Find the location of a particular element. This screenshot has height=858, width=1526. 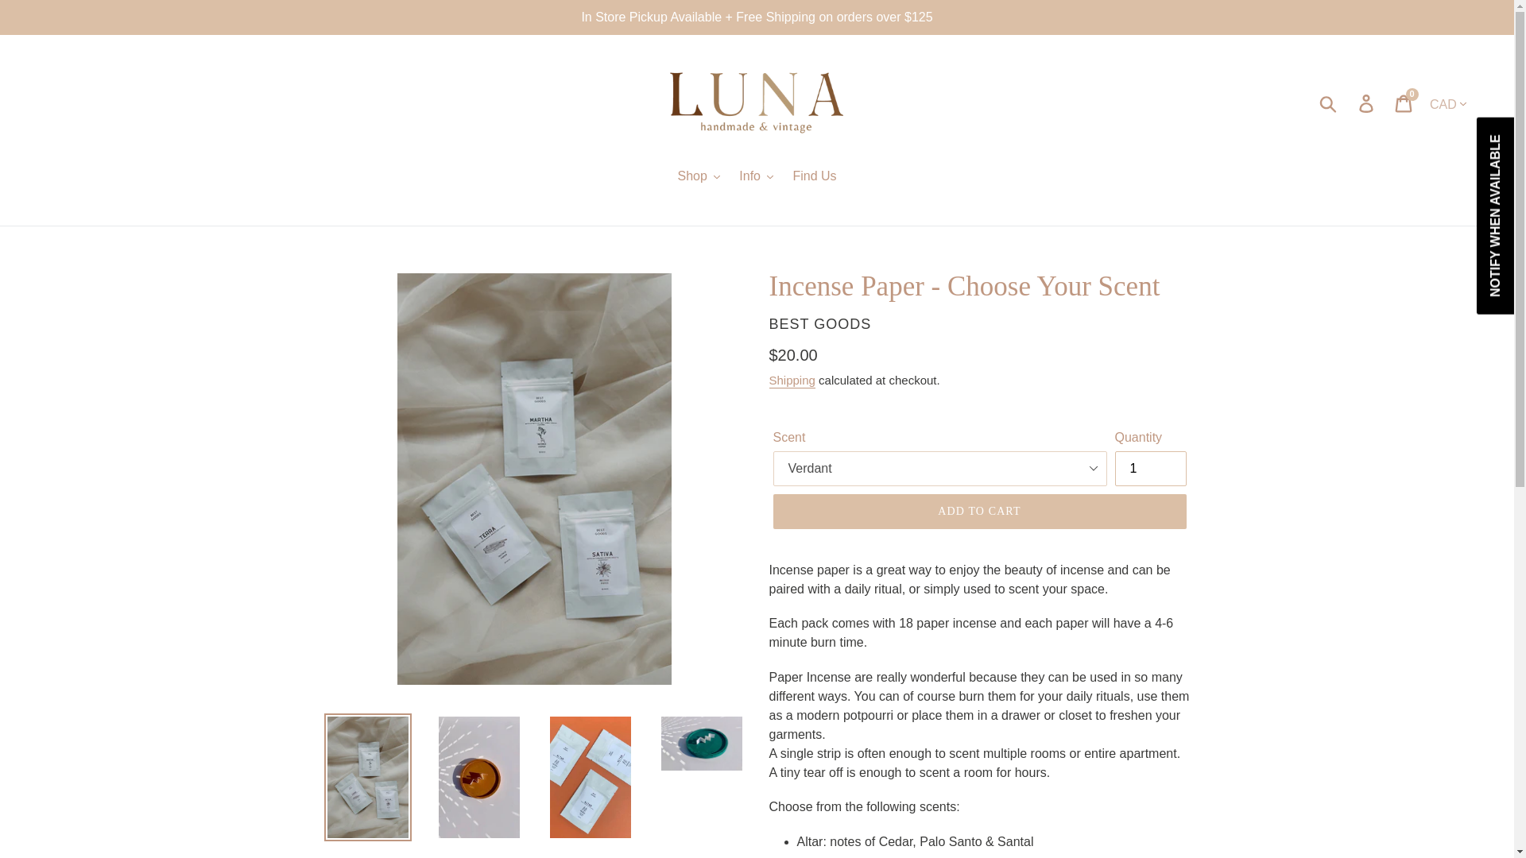

1 is located at coordinates (1149, 469).